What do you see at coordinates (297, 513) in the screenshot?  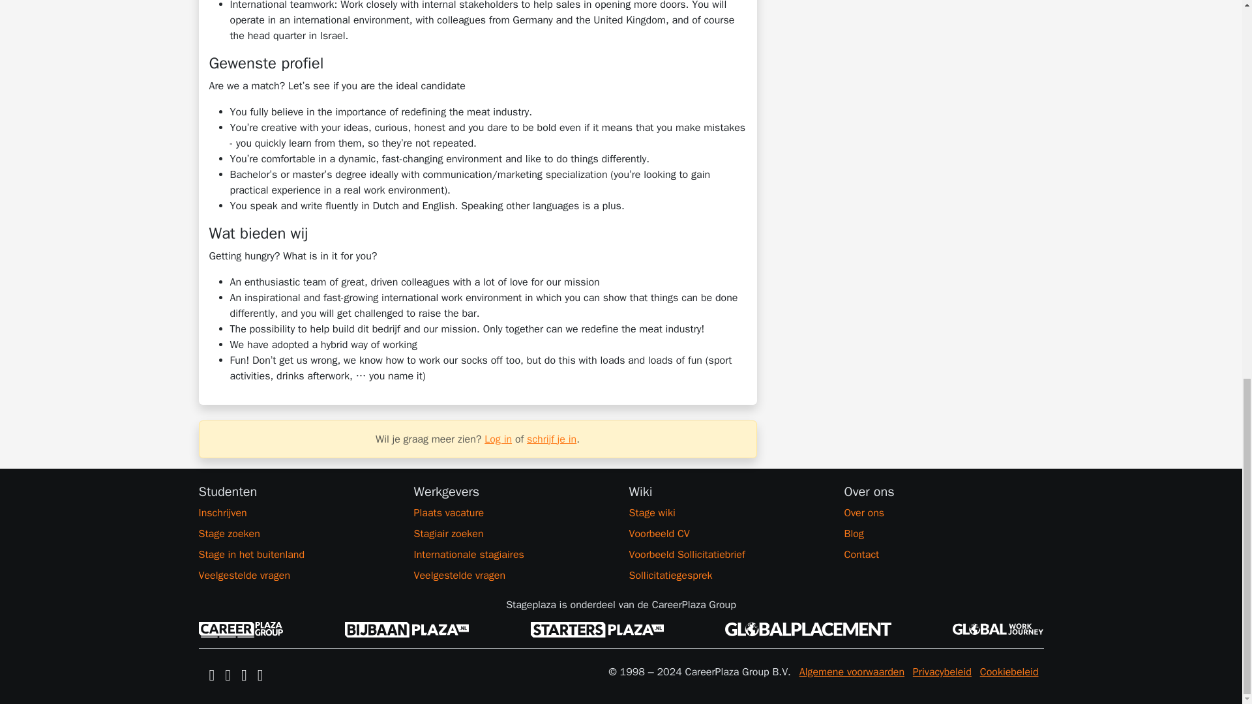 I see `Inschrijven` at bounding box center [297, 513].